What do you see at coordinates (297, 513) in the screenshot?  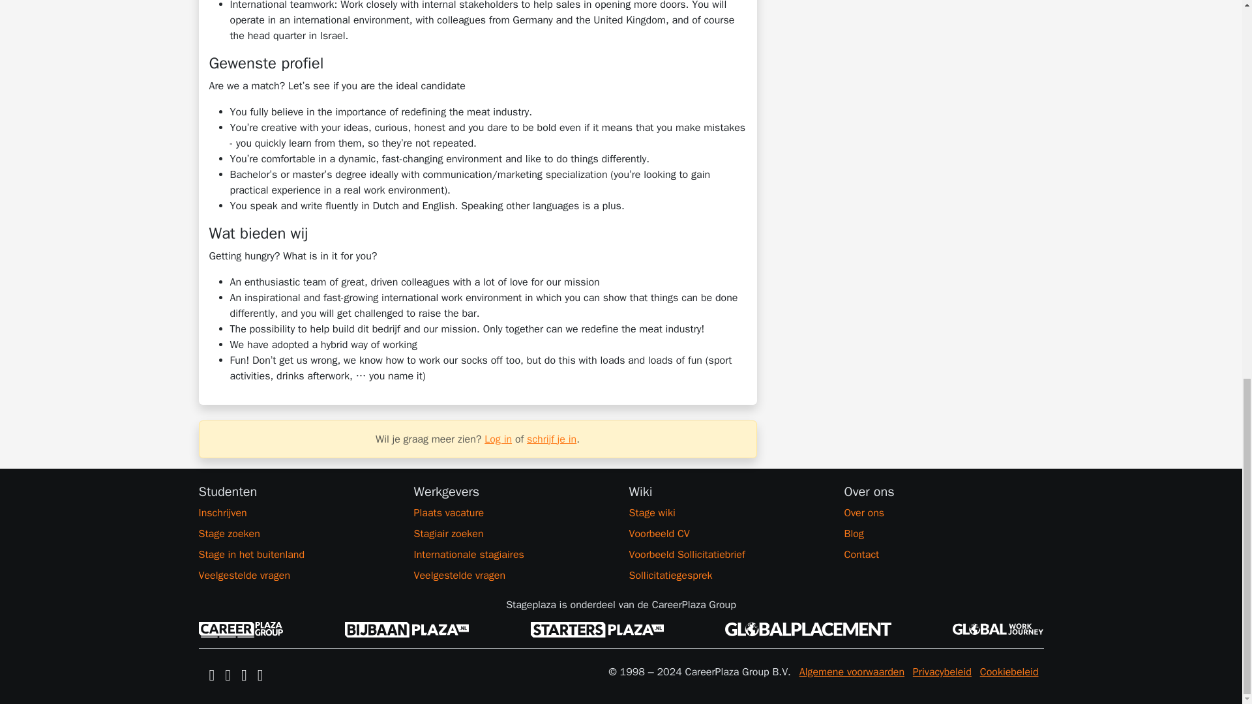 I see `Inschrijven` at bounding box center [297, 513].